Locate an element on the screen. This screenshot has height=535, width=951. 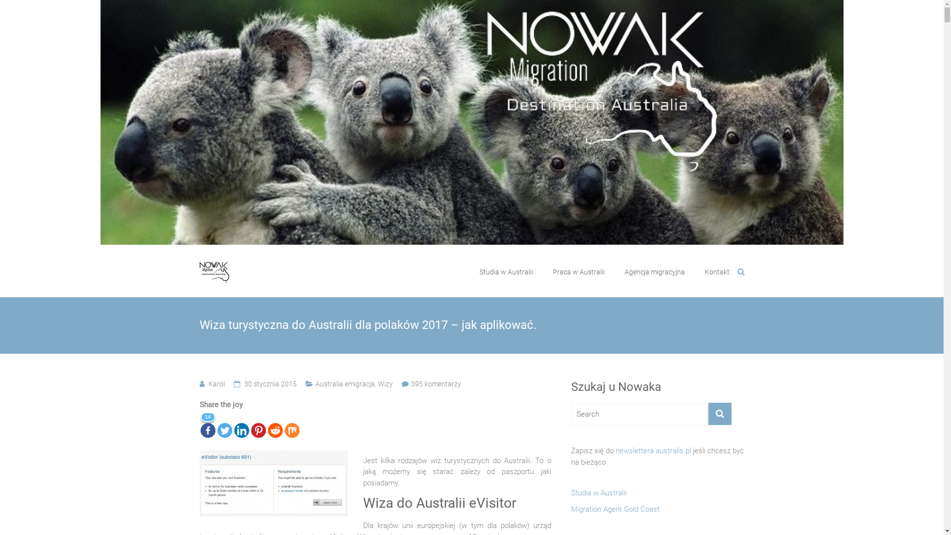
30 stycznia 2015 is located at coordinates (269, 384).